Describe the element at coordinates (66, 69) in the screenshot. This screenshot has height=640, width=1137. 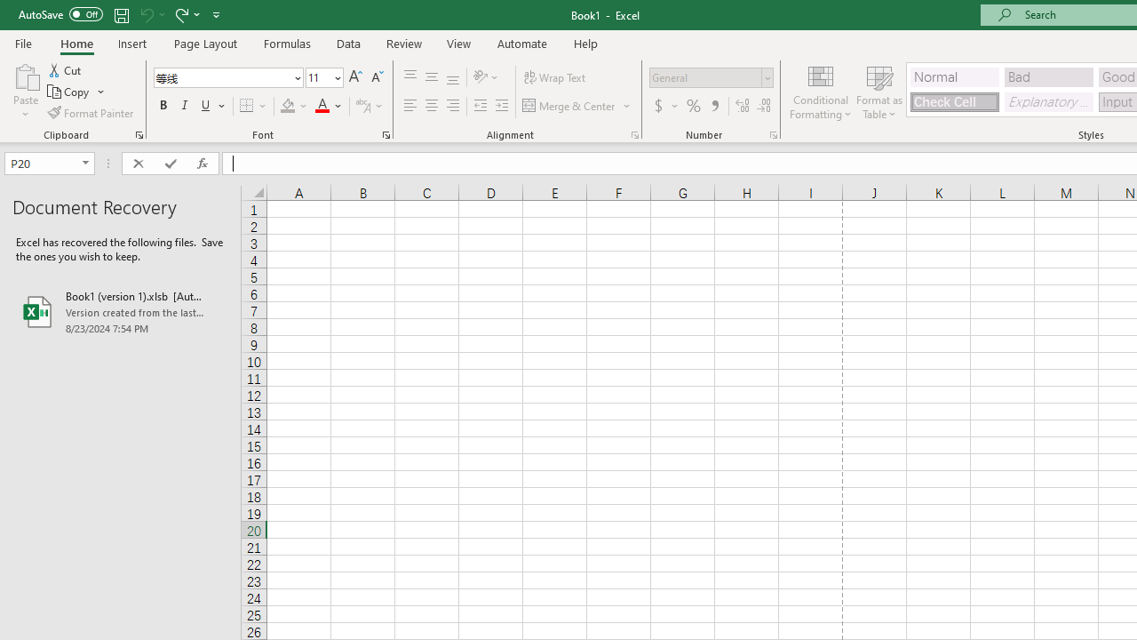
I see `Cut` at that location.